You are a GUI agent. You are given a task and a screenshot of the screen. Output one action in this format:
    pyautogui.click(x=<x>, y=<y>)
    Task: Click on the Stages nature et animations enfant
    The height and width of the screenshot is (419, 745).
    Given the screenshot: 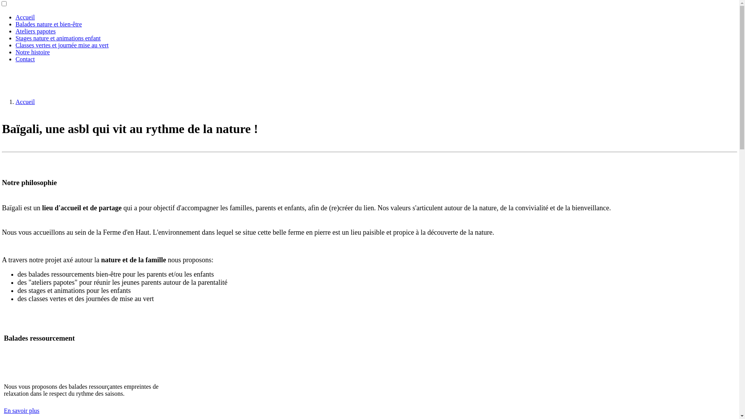 What is the action you would take?
    pyautogui.click(x=58, y=38)
    